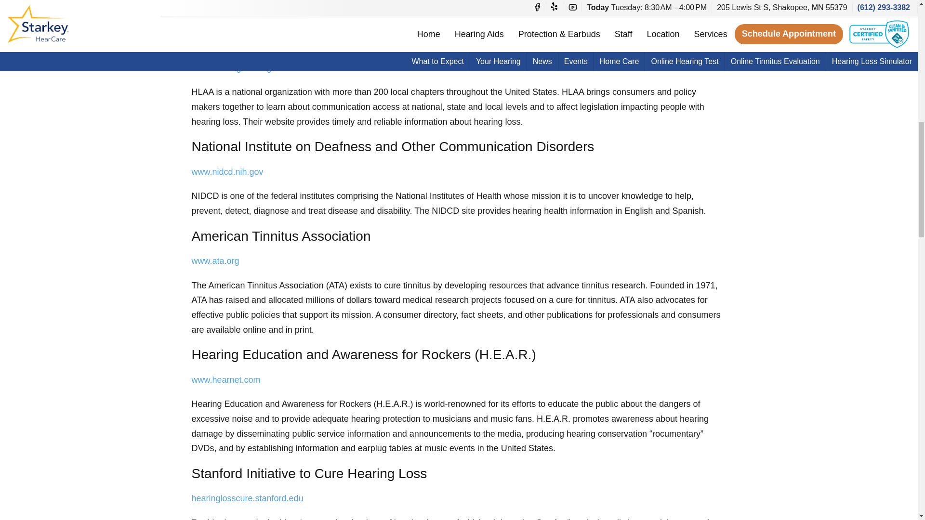  I want to click on hearinglosscure.stanford.edu, so click(247, 498).